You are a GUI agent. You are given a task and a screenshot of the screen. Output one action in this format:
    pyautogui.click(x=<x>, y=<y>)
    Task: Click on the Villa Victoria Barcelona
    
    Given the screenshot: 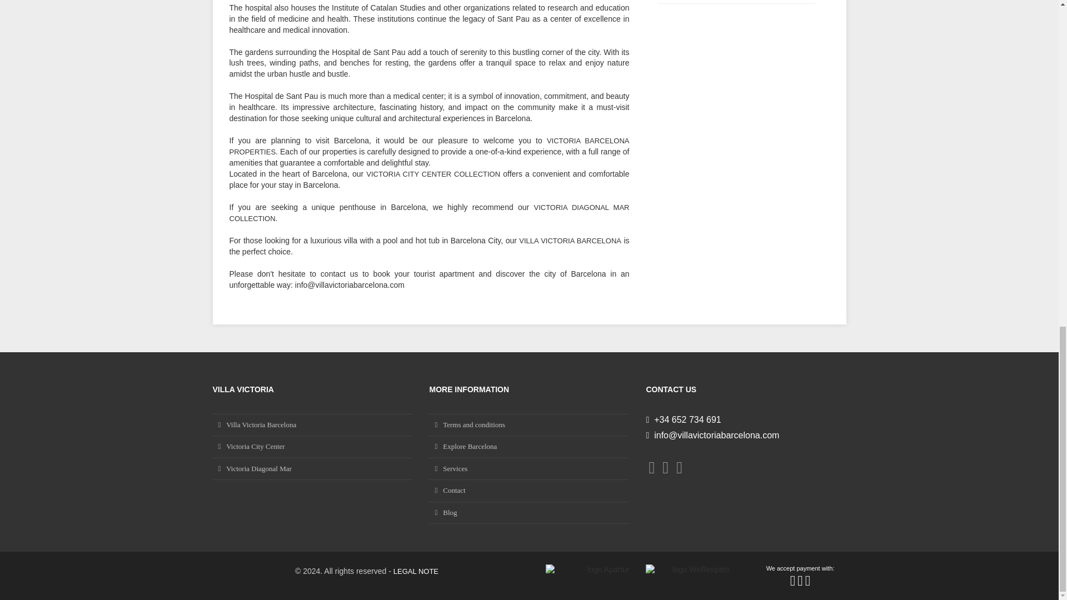 What is the action you would take?
    pyautogui.click(x=312, y=425)
    